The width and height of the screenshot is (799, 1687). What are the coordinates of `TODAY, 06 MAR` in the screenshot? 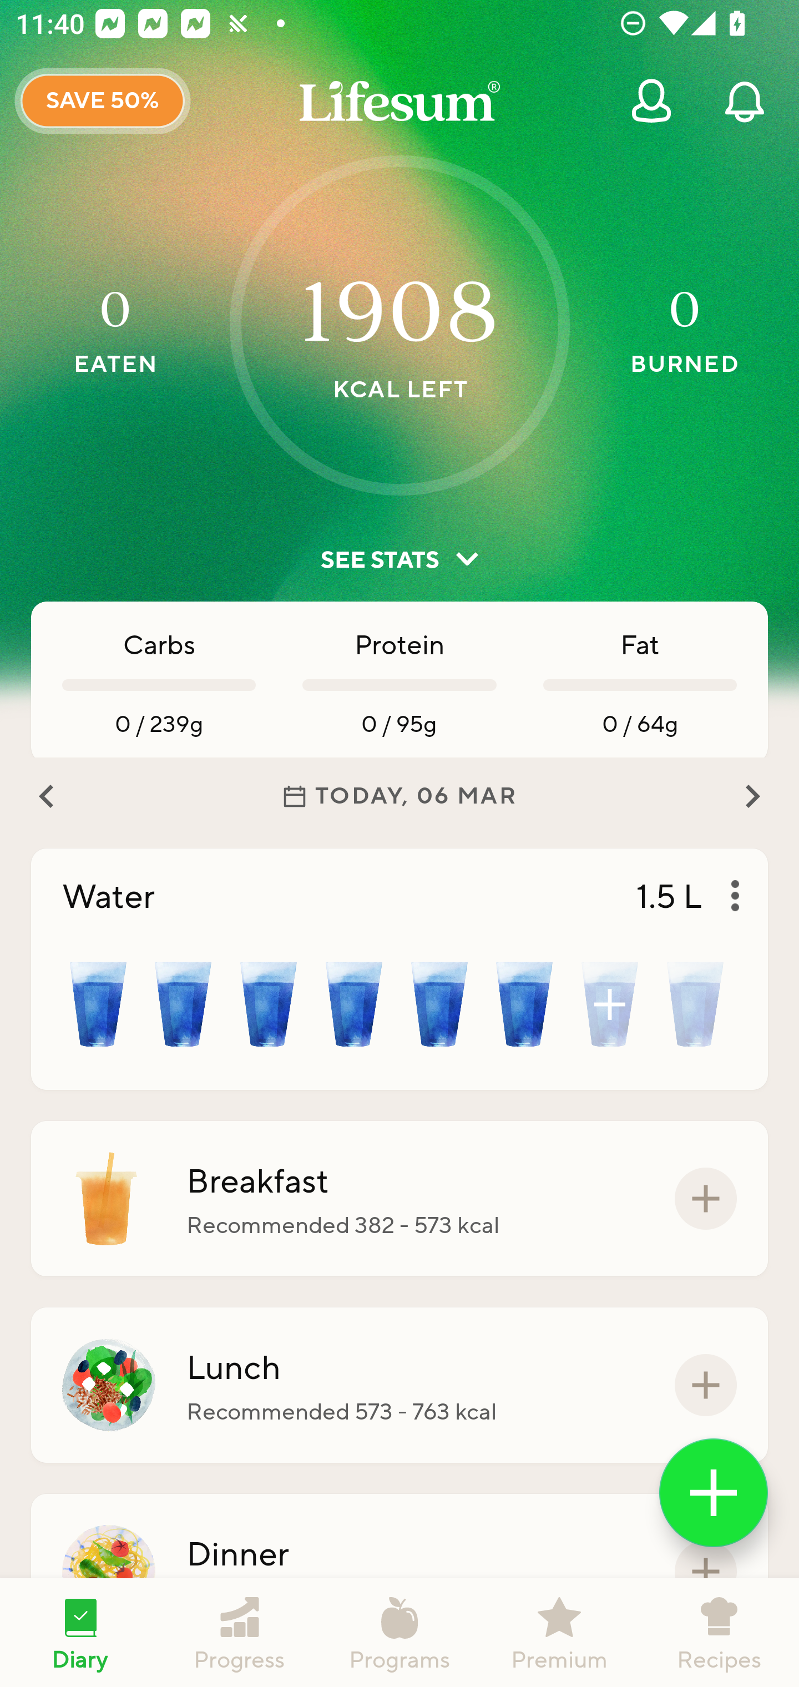 It's located at (399, 796).